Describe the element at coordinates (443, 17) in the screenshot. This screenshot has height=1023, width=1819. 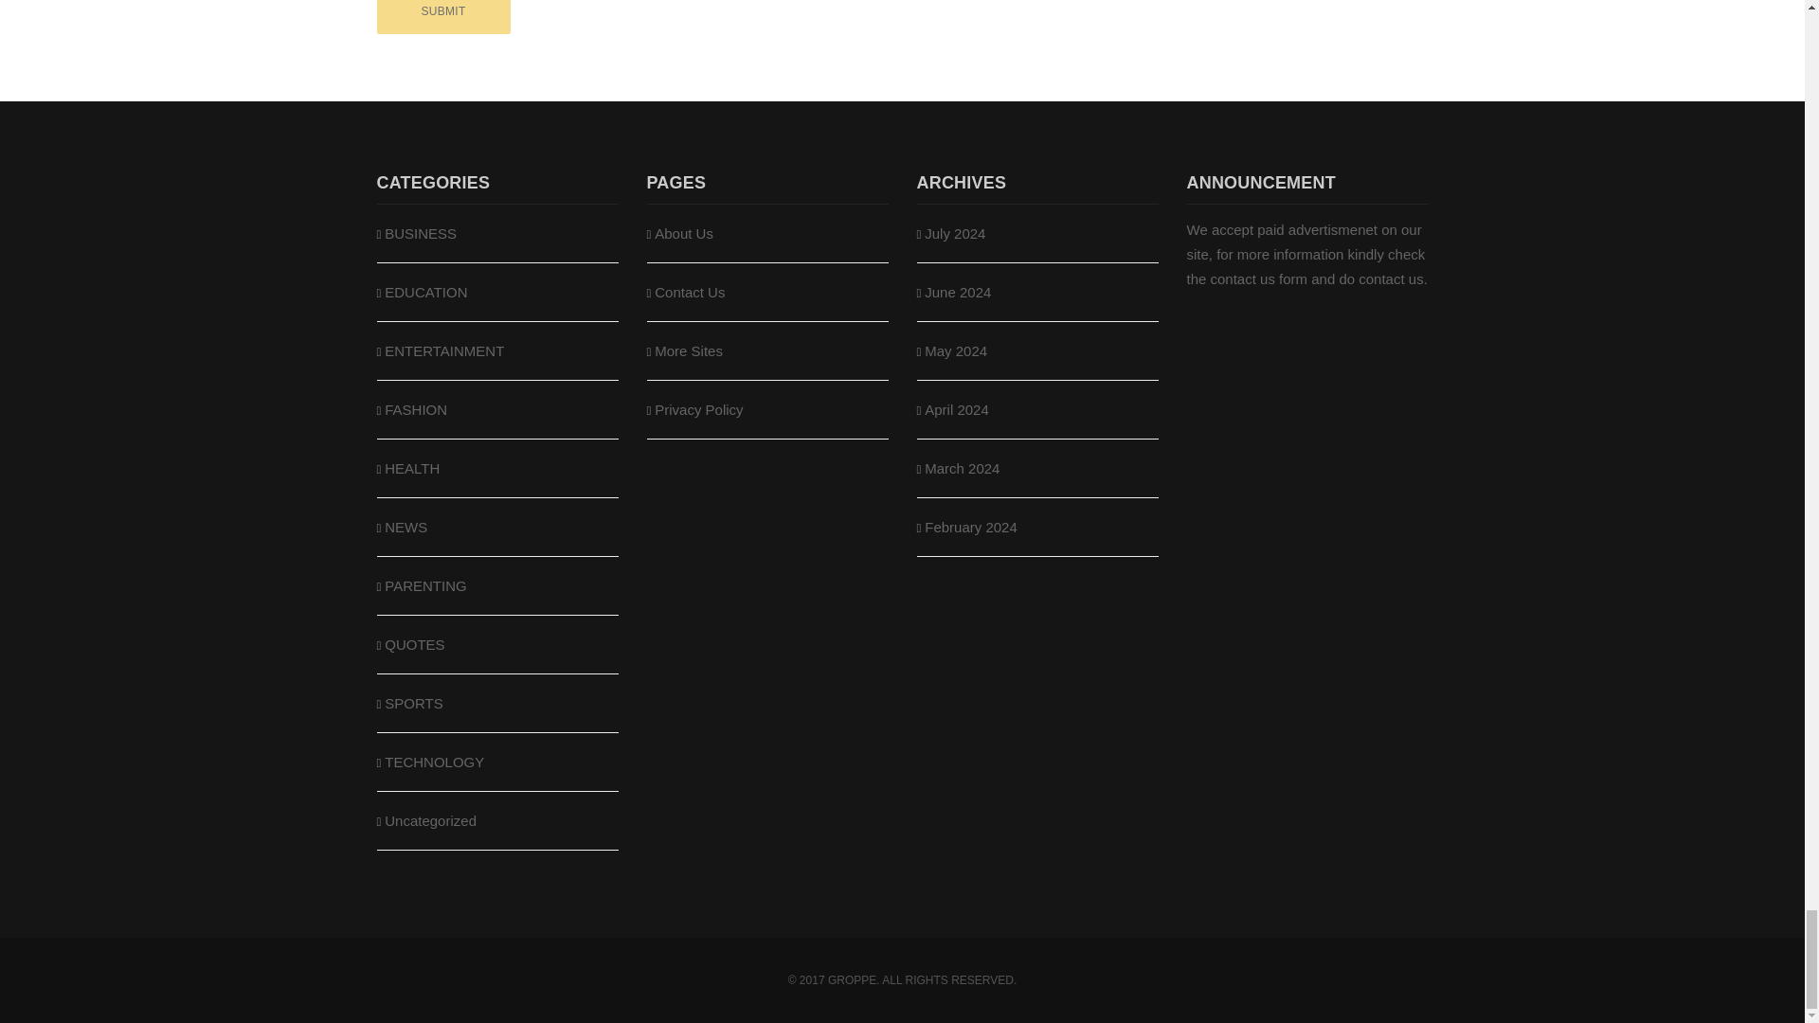
I see `Submit` at that location.